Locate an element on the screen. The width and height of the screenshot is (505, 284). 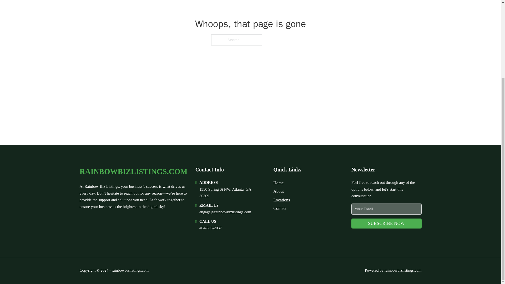
About is located at coordinates (278, 191).